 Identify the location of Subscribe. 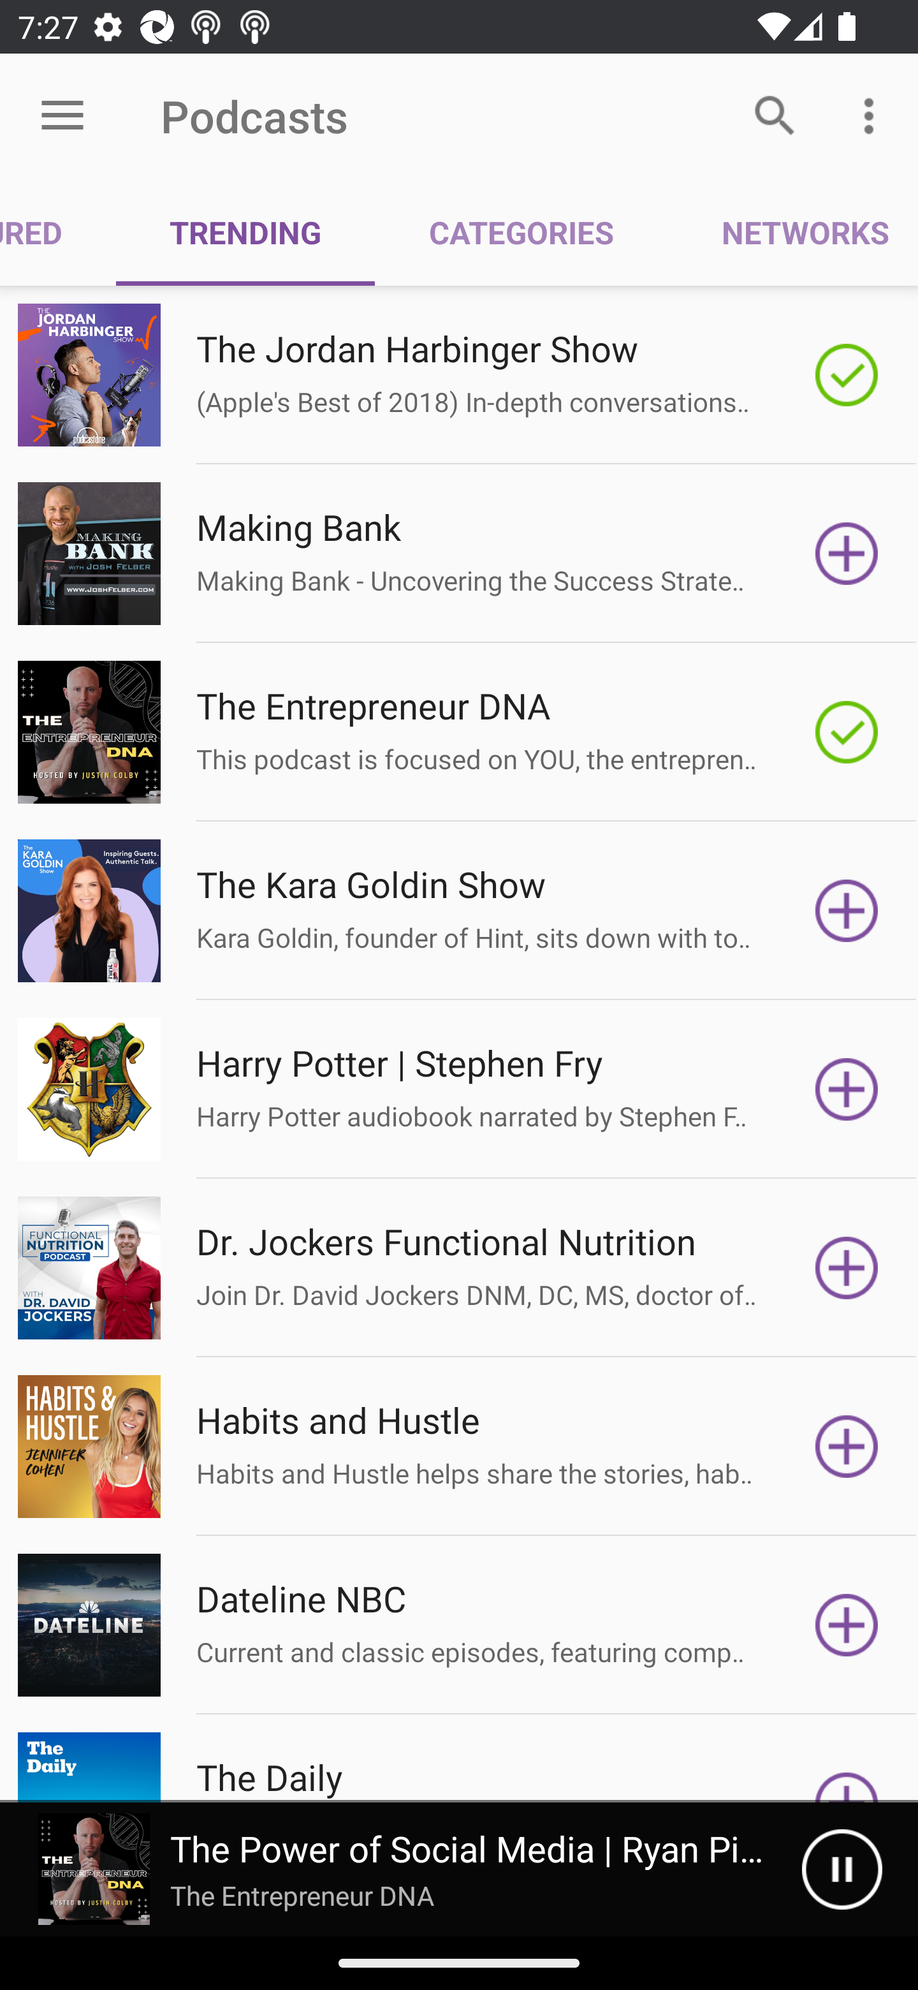
(847, 911).